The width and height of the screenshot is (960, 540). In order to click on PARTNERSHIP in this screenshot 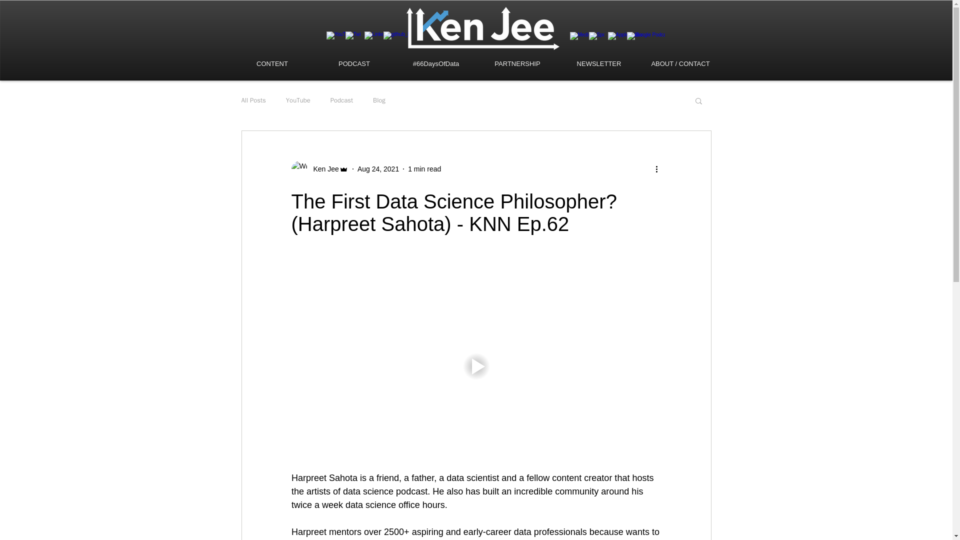, I will do `click(518, 64)`.